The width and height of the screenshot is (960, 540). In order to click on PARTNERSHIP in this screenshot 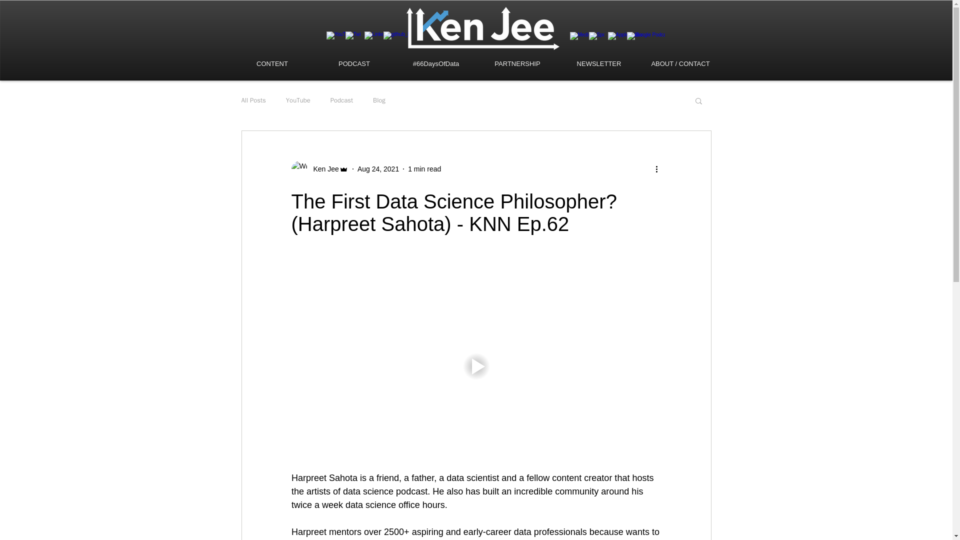, I will do `click(518, 64)`.